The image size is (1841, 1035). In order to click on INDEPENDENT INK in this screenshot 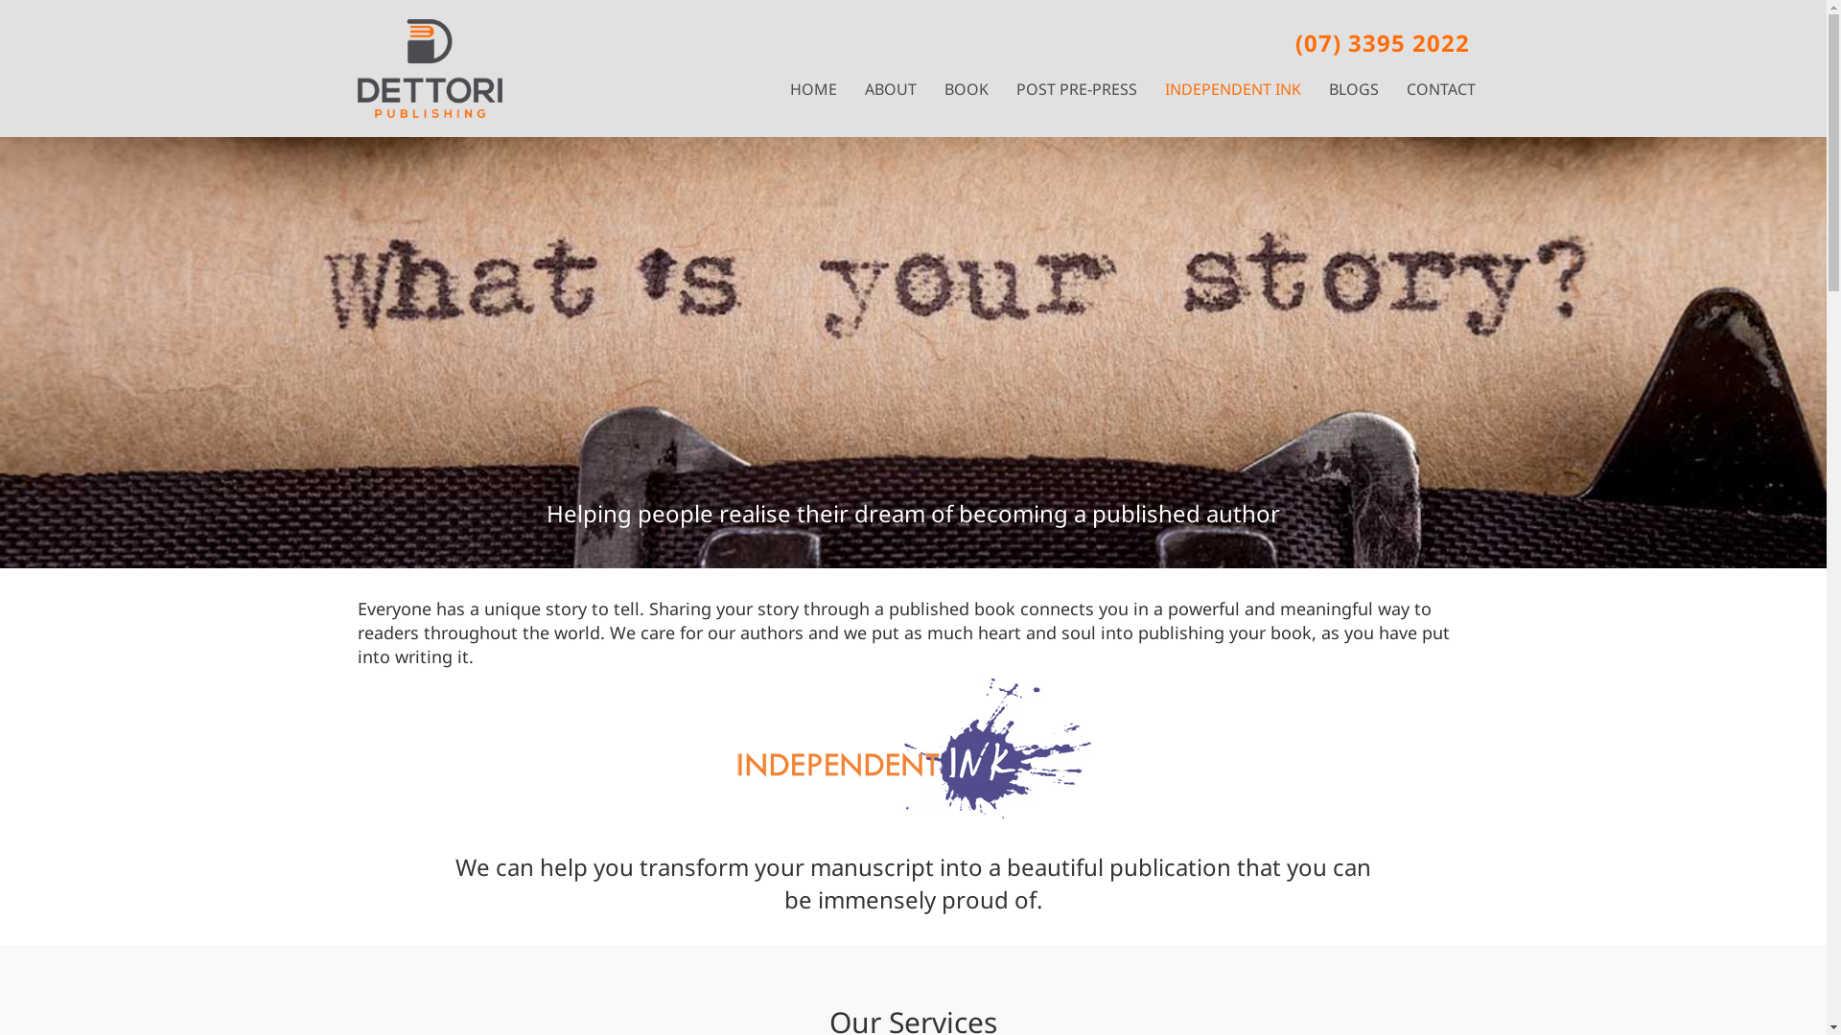, I will do `click(1232, 89)`.